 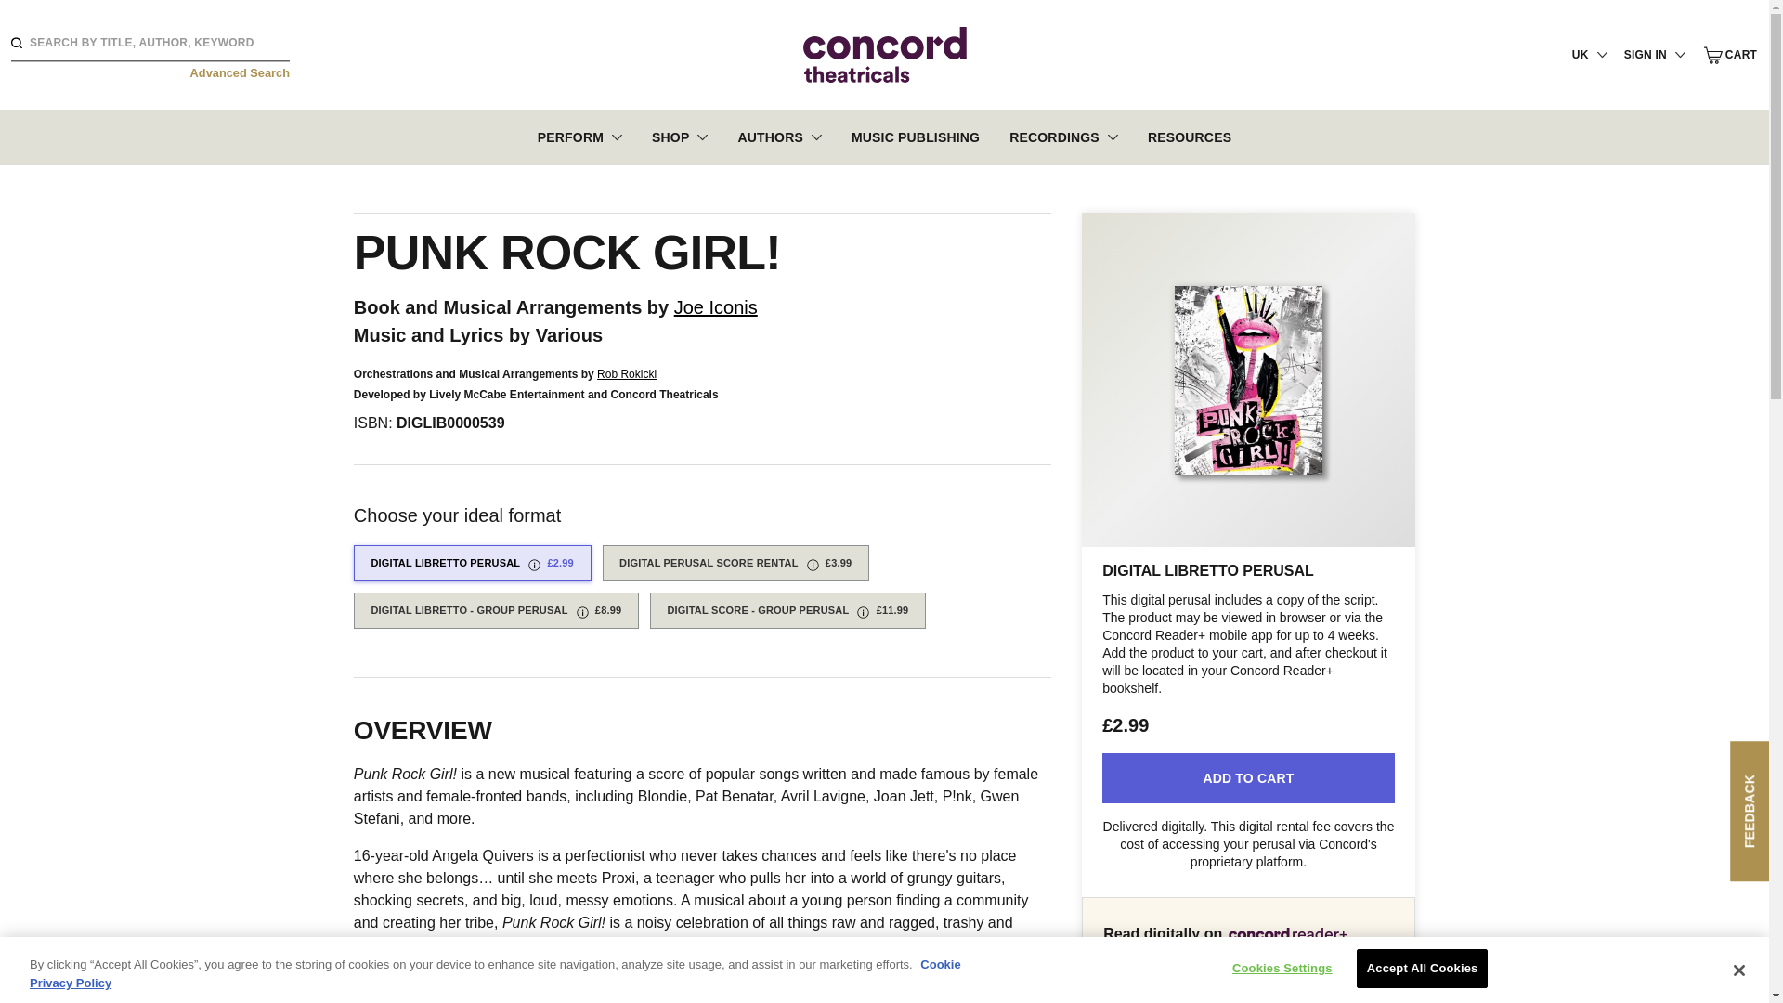 I want to click on Sign In, so click(x=1595, y=329).